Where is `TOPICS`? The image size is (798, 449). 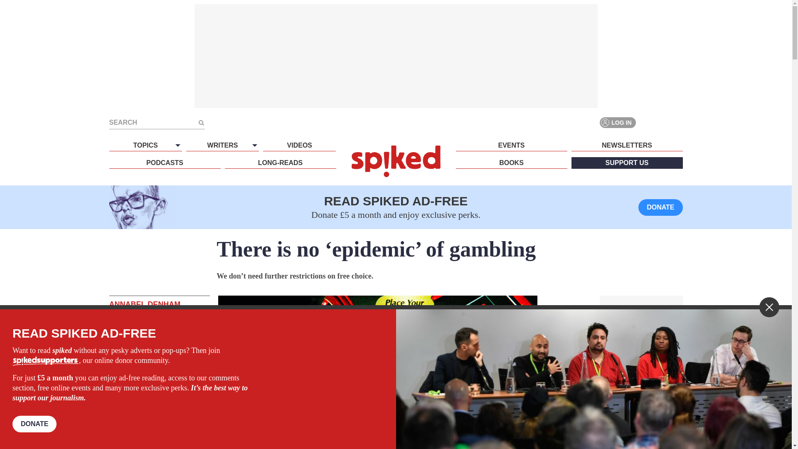
TOPICS is located at coordinates (145, 145).